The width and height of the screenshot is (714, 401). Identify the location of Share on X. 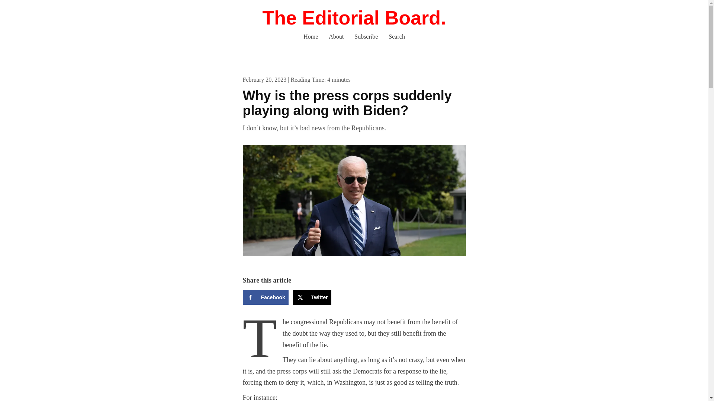
(312, 297).